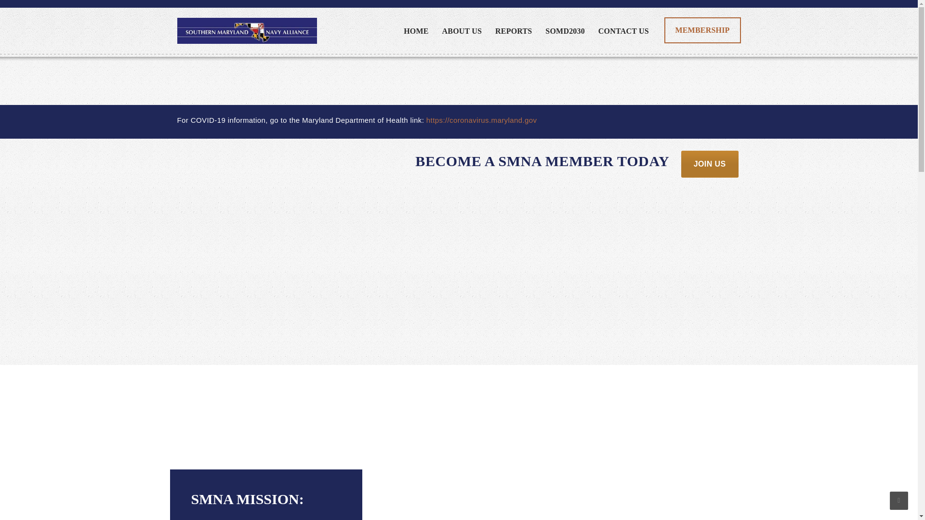 Image resolution: width=925 pixels, height=520 pixels. I want to click on MEMBERSHIP, so click(702, 30).